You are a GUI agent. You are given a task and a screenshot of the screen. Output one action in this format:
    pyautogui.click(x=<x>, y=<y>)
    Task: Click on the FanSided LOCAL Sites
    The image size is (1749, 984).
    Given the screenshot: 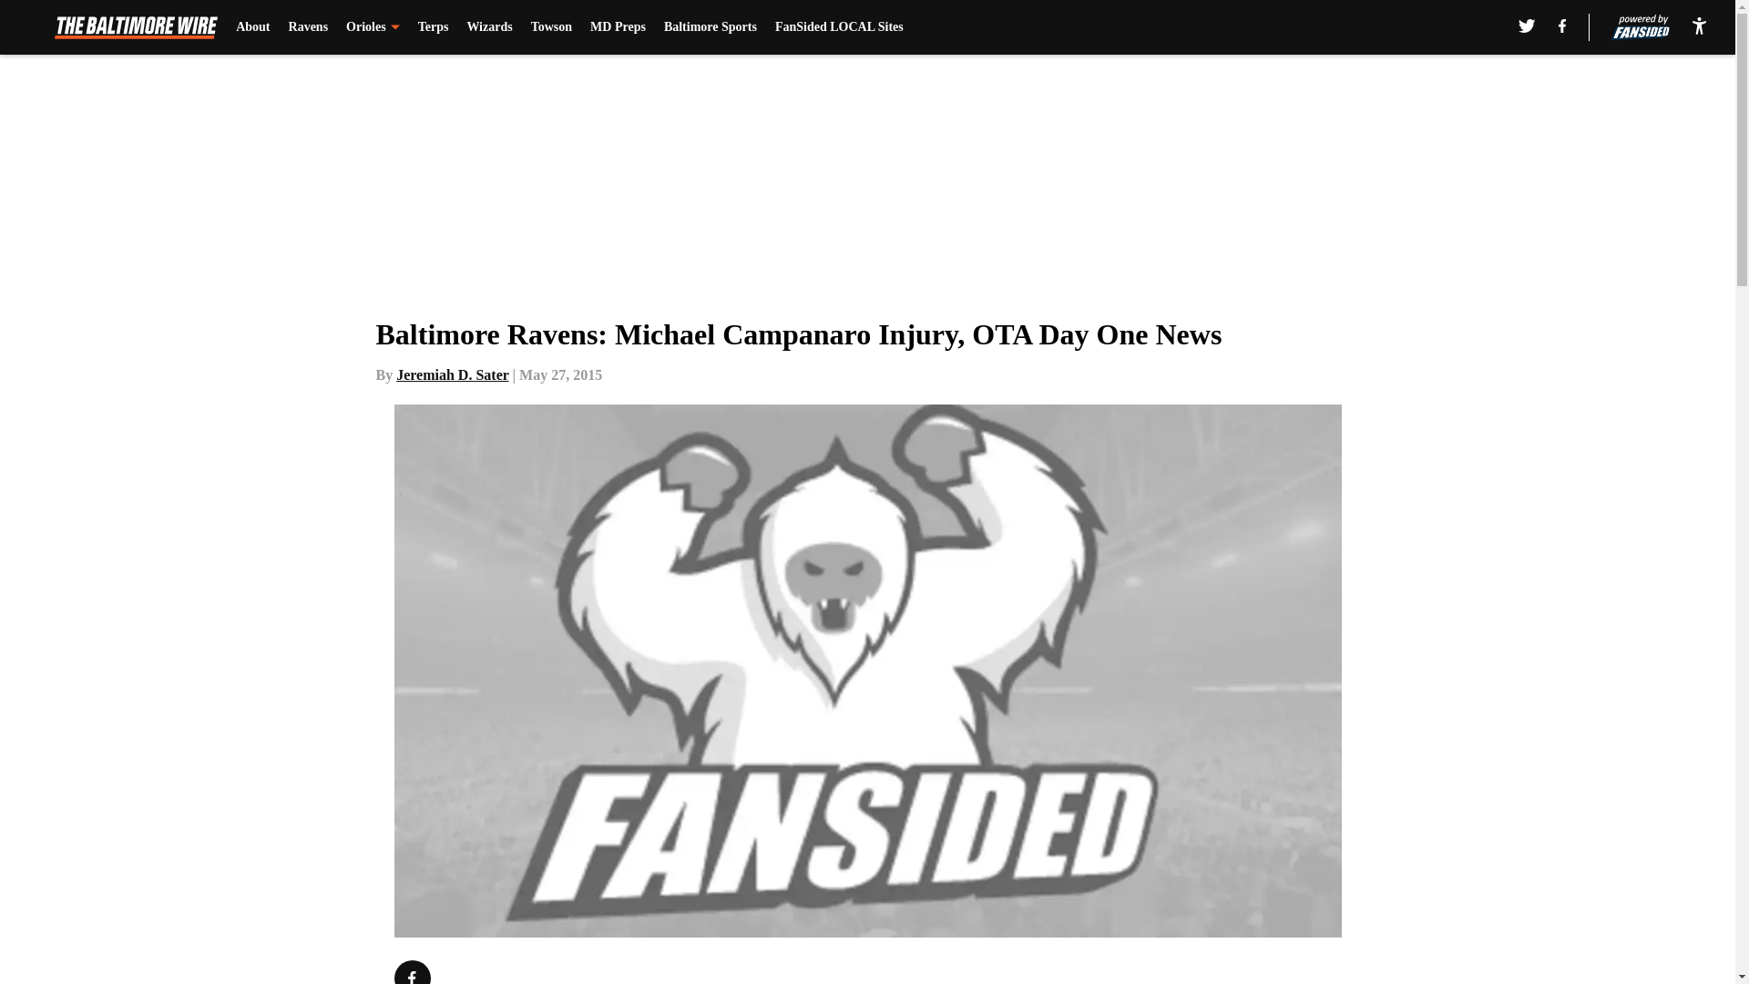 What is the action you would take?
    pyautogui.click(x=839, y=27)
    